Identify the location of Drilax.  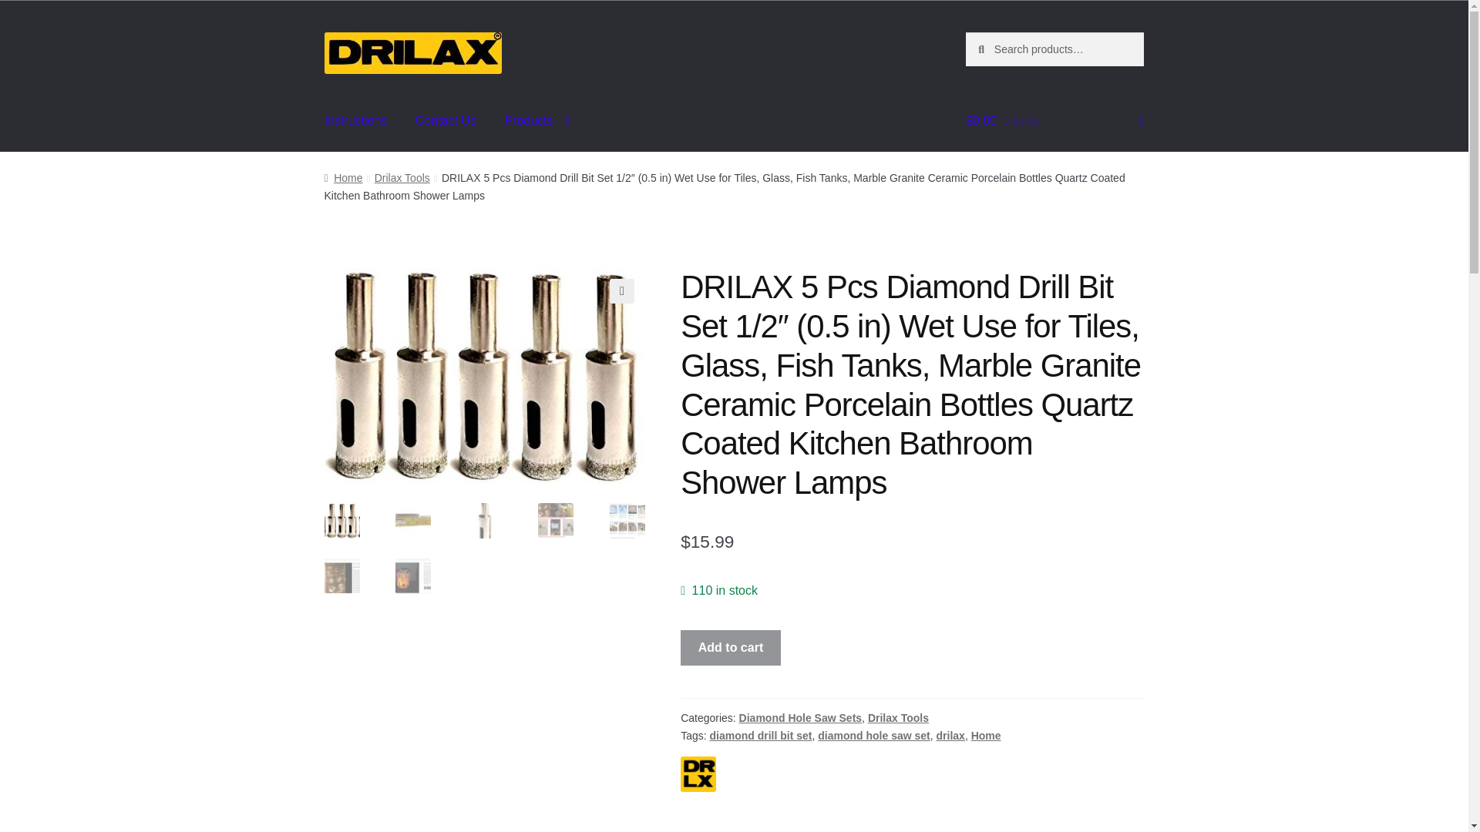
(698, 773).